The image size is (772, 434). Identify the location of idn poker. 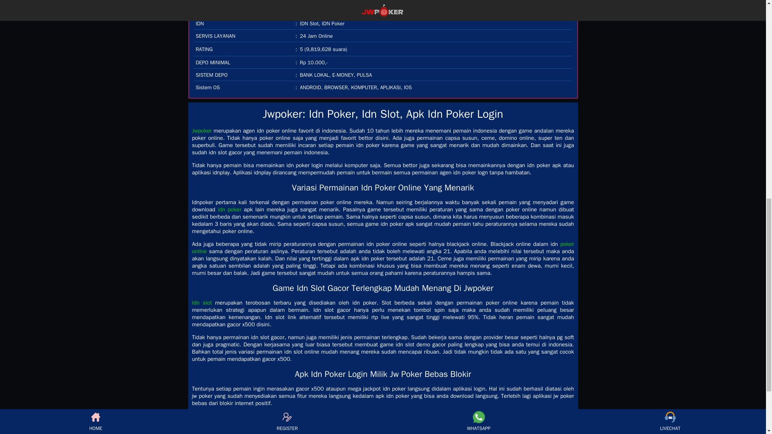
(229, 210).